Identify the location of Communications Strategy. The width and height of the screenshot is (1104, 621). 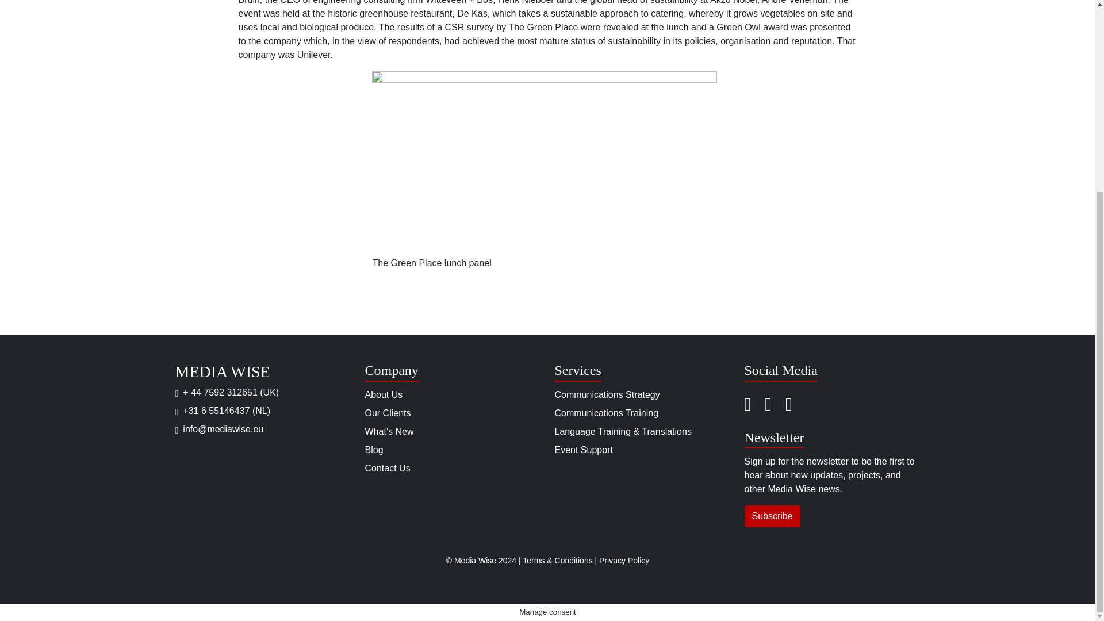
(606, 394).